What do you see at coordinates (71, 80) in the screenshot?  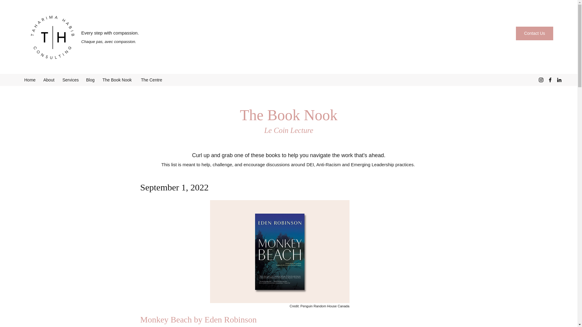 I see `Services` at bounding box center [71, 80].